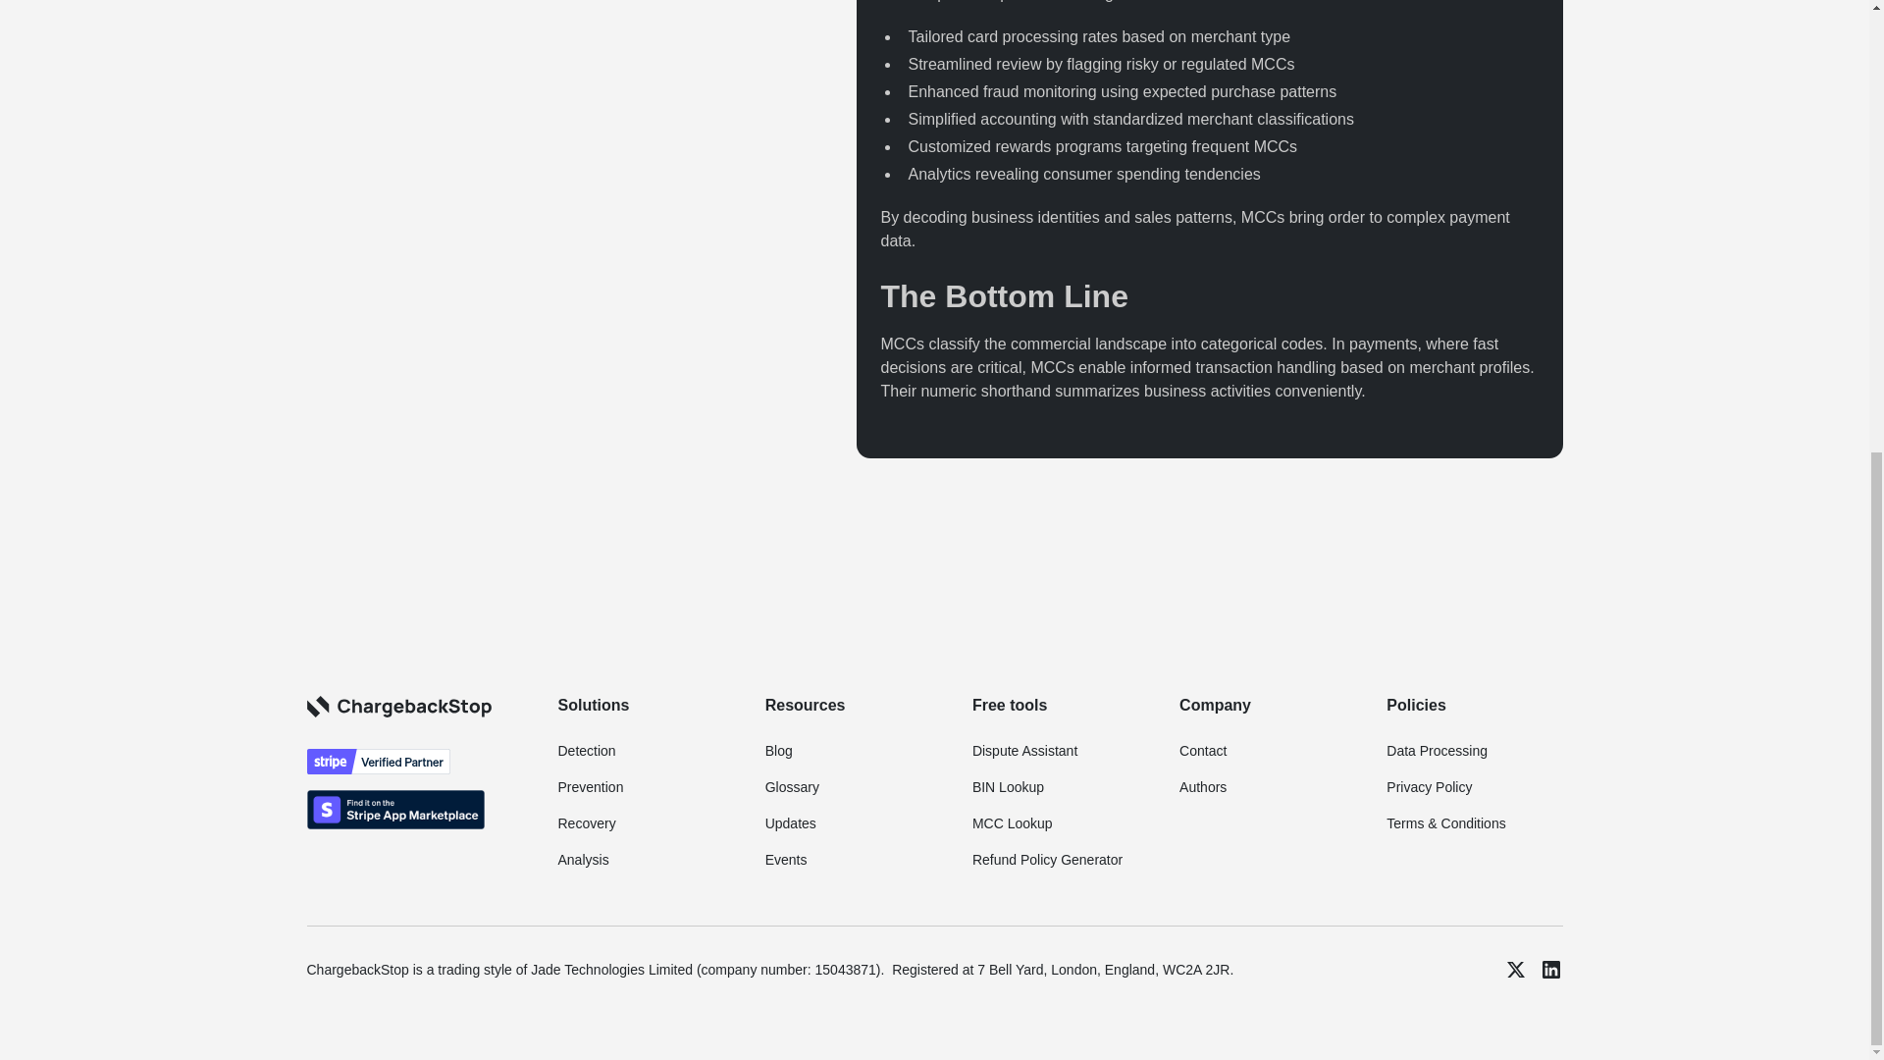 The width and height of the screenshot is (1884, 1060). Describe the element at coordinates (591, 787) in the screenshot. I see `Prevention` at that location.